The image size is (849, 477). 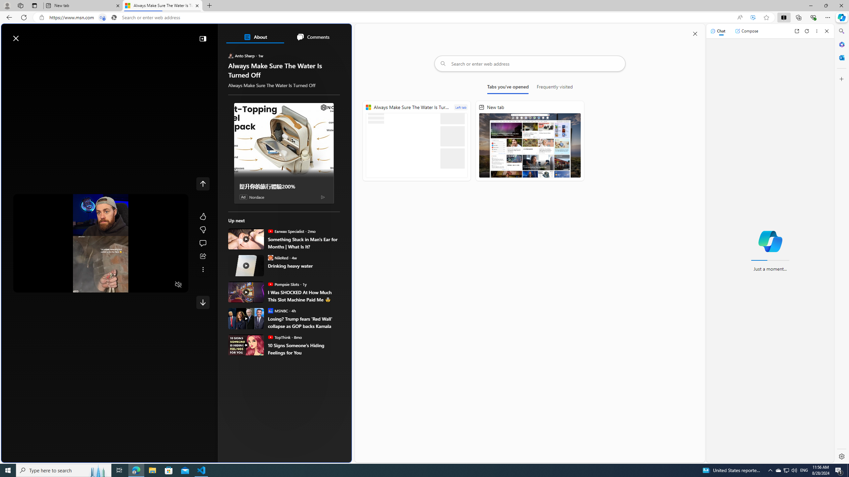 I want to click on Forge of Empires, so click(x=269, y=350).